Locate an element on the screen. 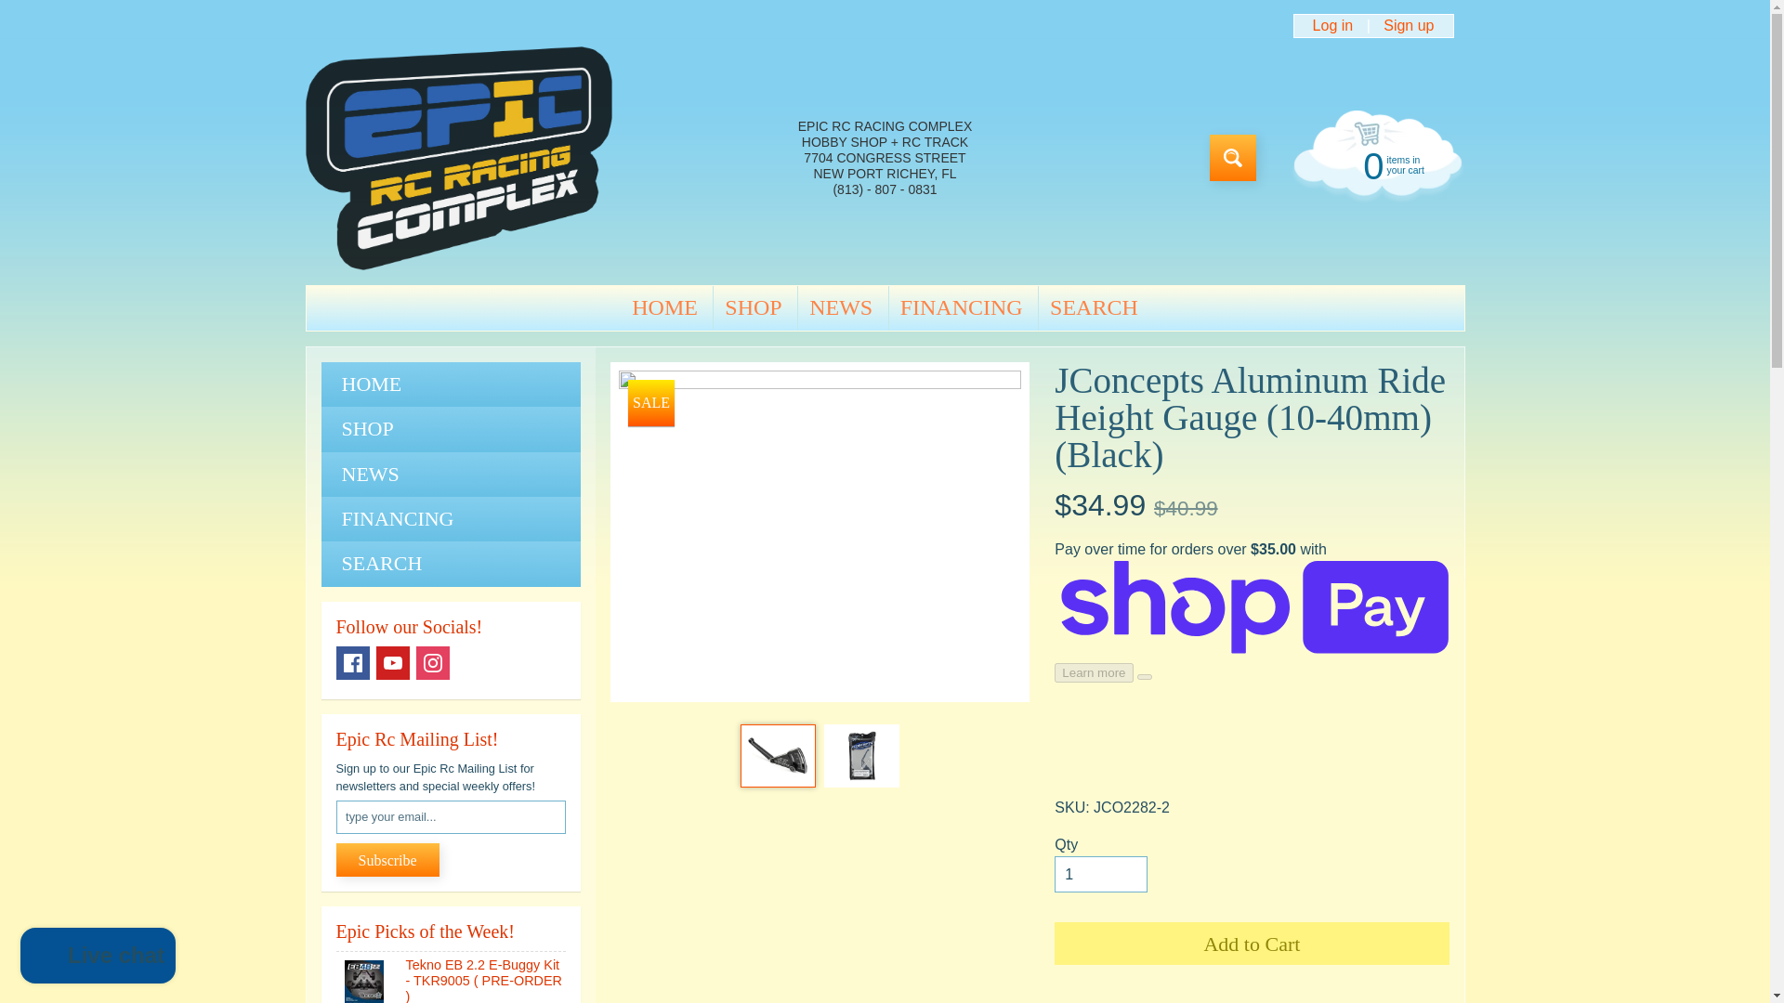 Image resolution: width=1784 pixels, height=1003 pixels. Log in is located at coordinates (28, 9).